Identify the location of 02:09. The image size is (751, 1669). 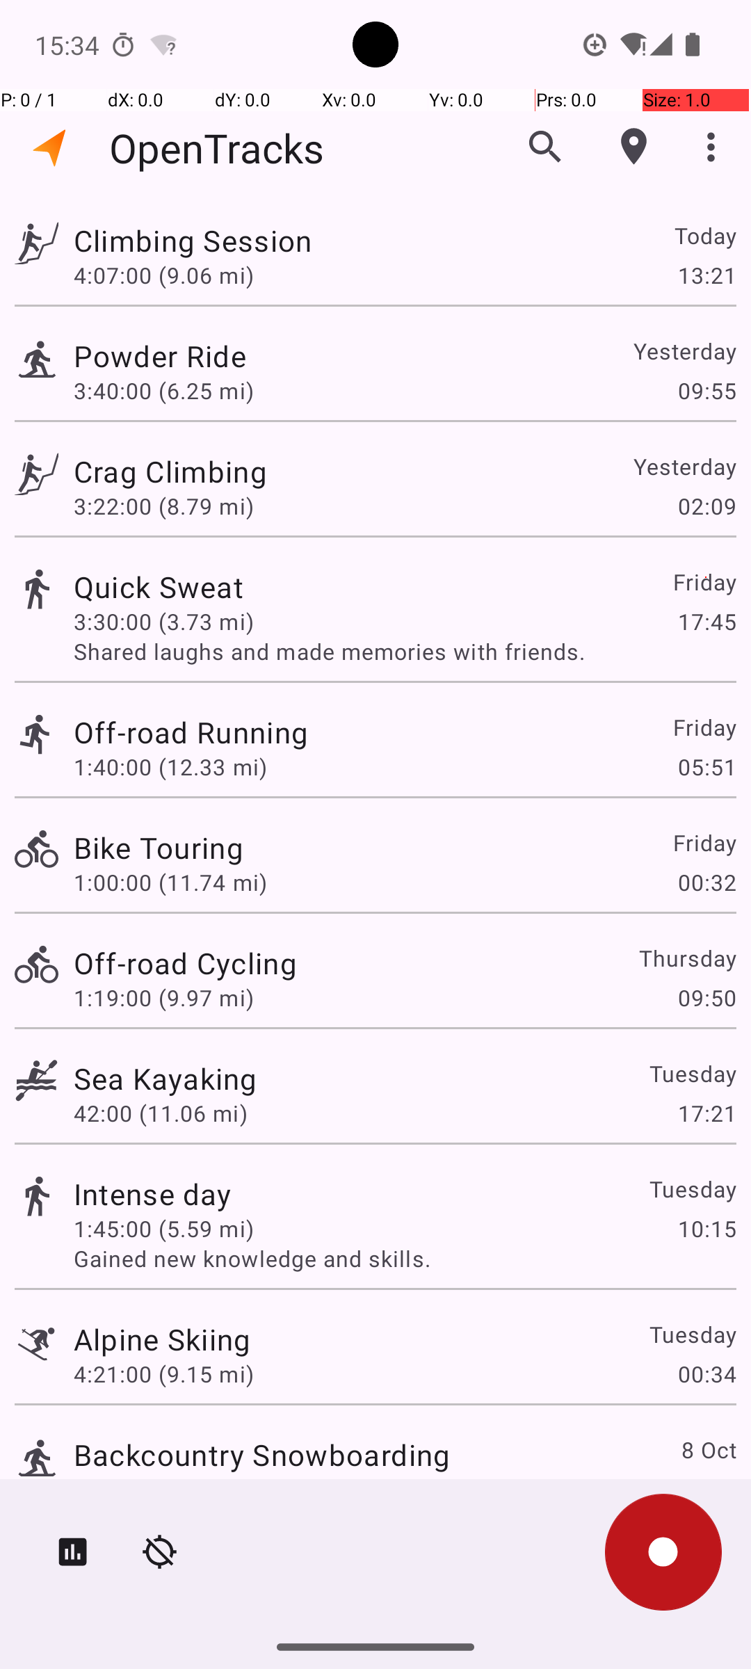
(706, 506).